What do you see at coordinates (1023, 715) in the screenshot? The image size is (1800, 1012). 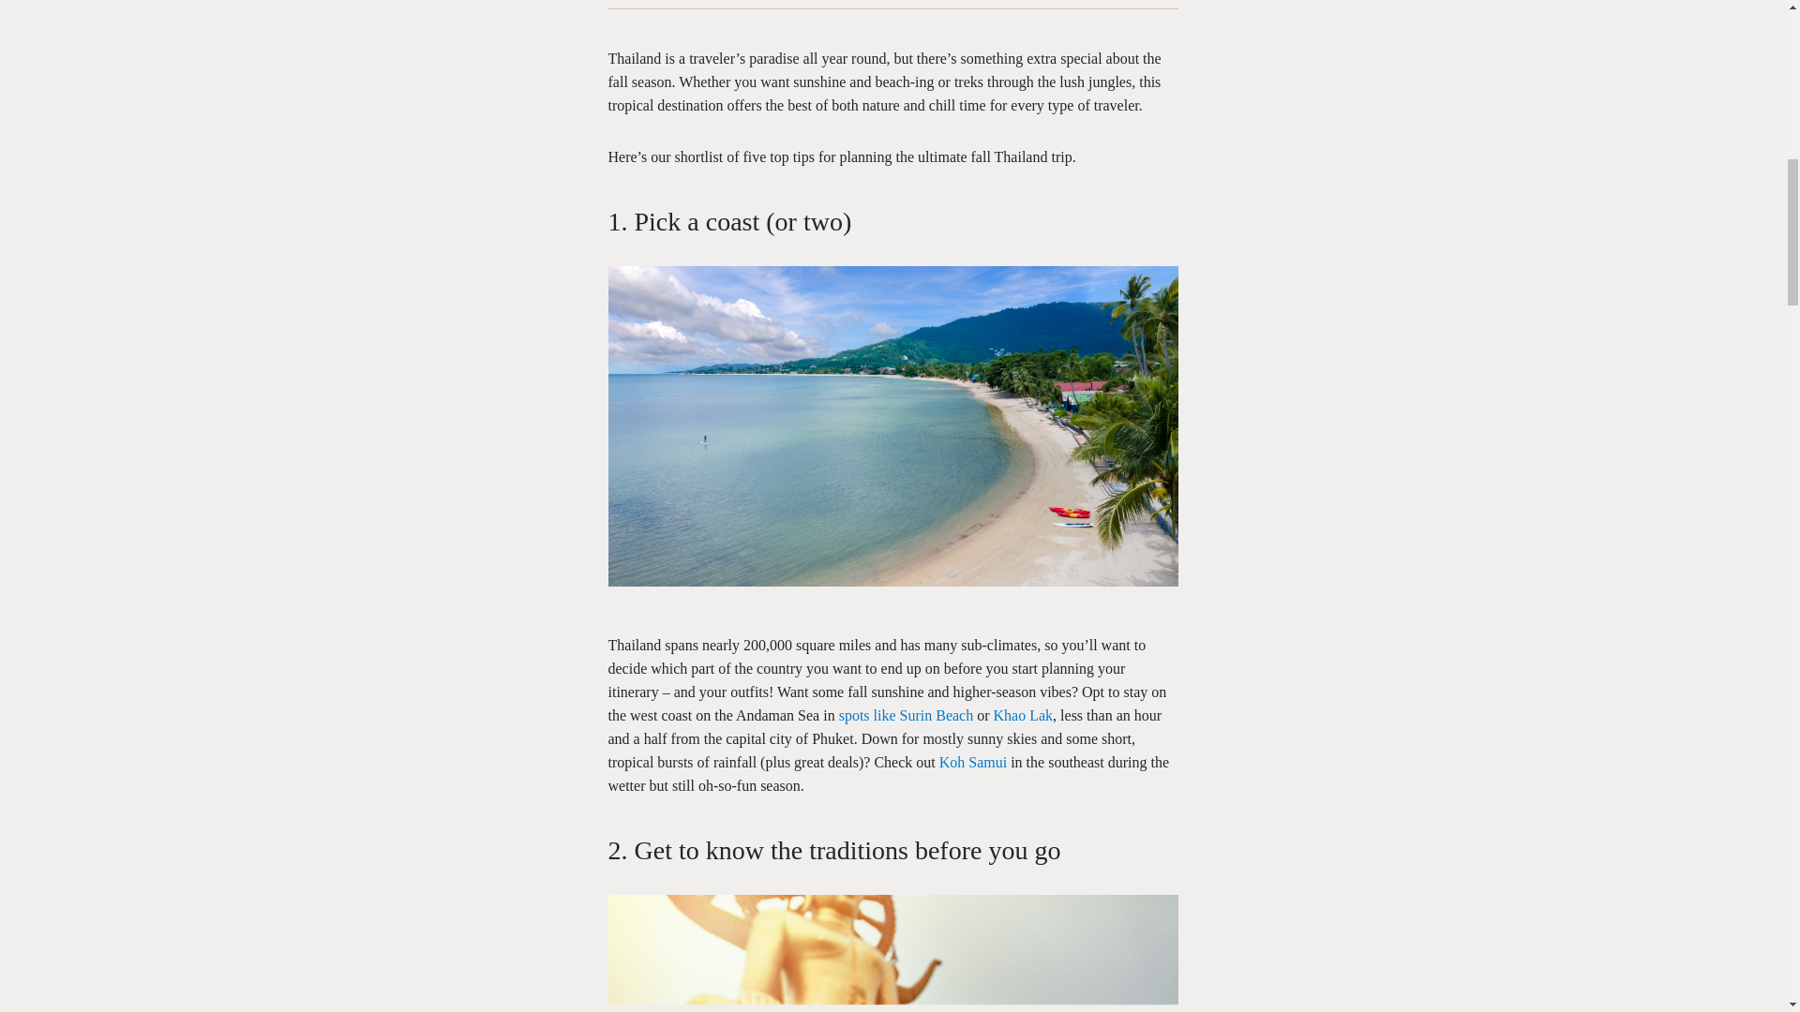 I see `Khao Lak` at bounding box center [1023, 715].